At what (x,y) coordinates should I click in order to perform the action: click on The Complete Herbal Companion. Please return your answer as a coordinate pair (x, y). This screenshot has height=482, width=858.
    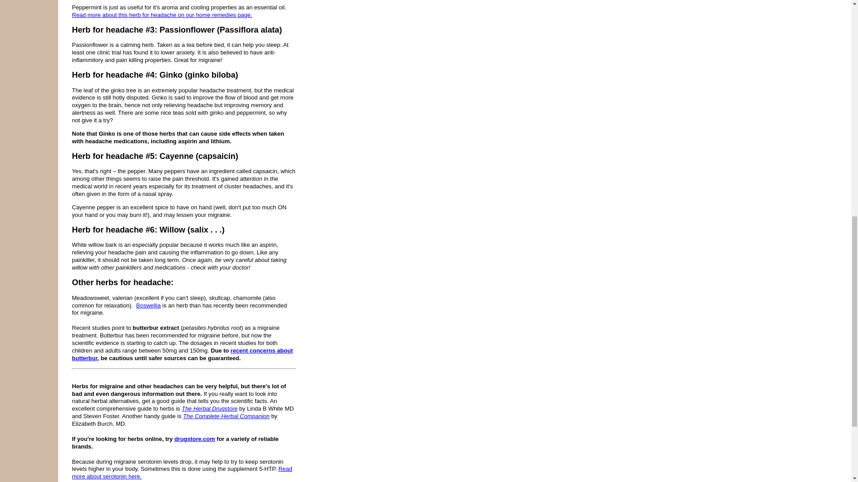
    Looking at the image, I should click on (227, 416).